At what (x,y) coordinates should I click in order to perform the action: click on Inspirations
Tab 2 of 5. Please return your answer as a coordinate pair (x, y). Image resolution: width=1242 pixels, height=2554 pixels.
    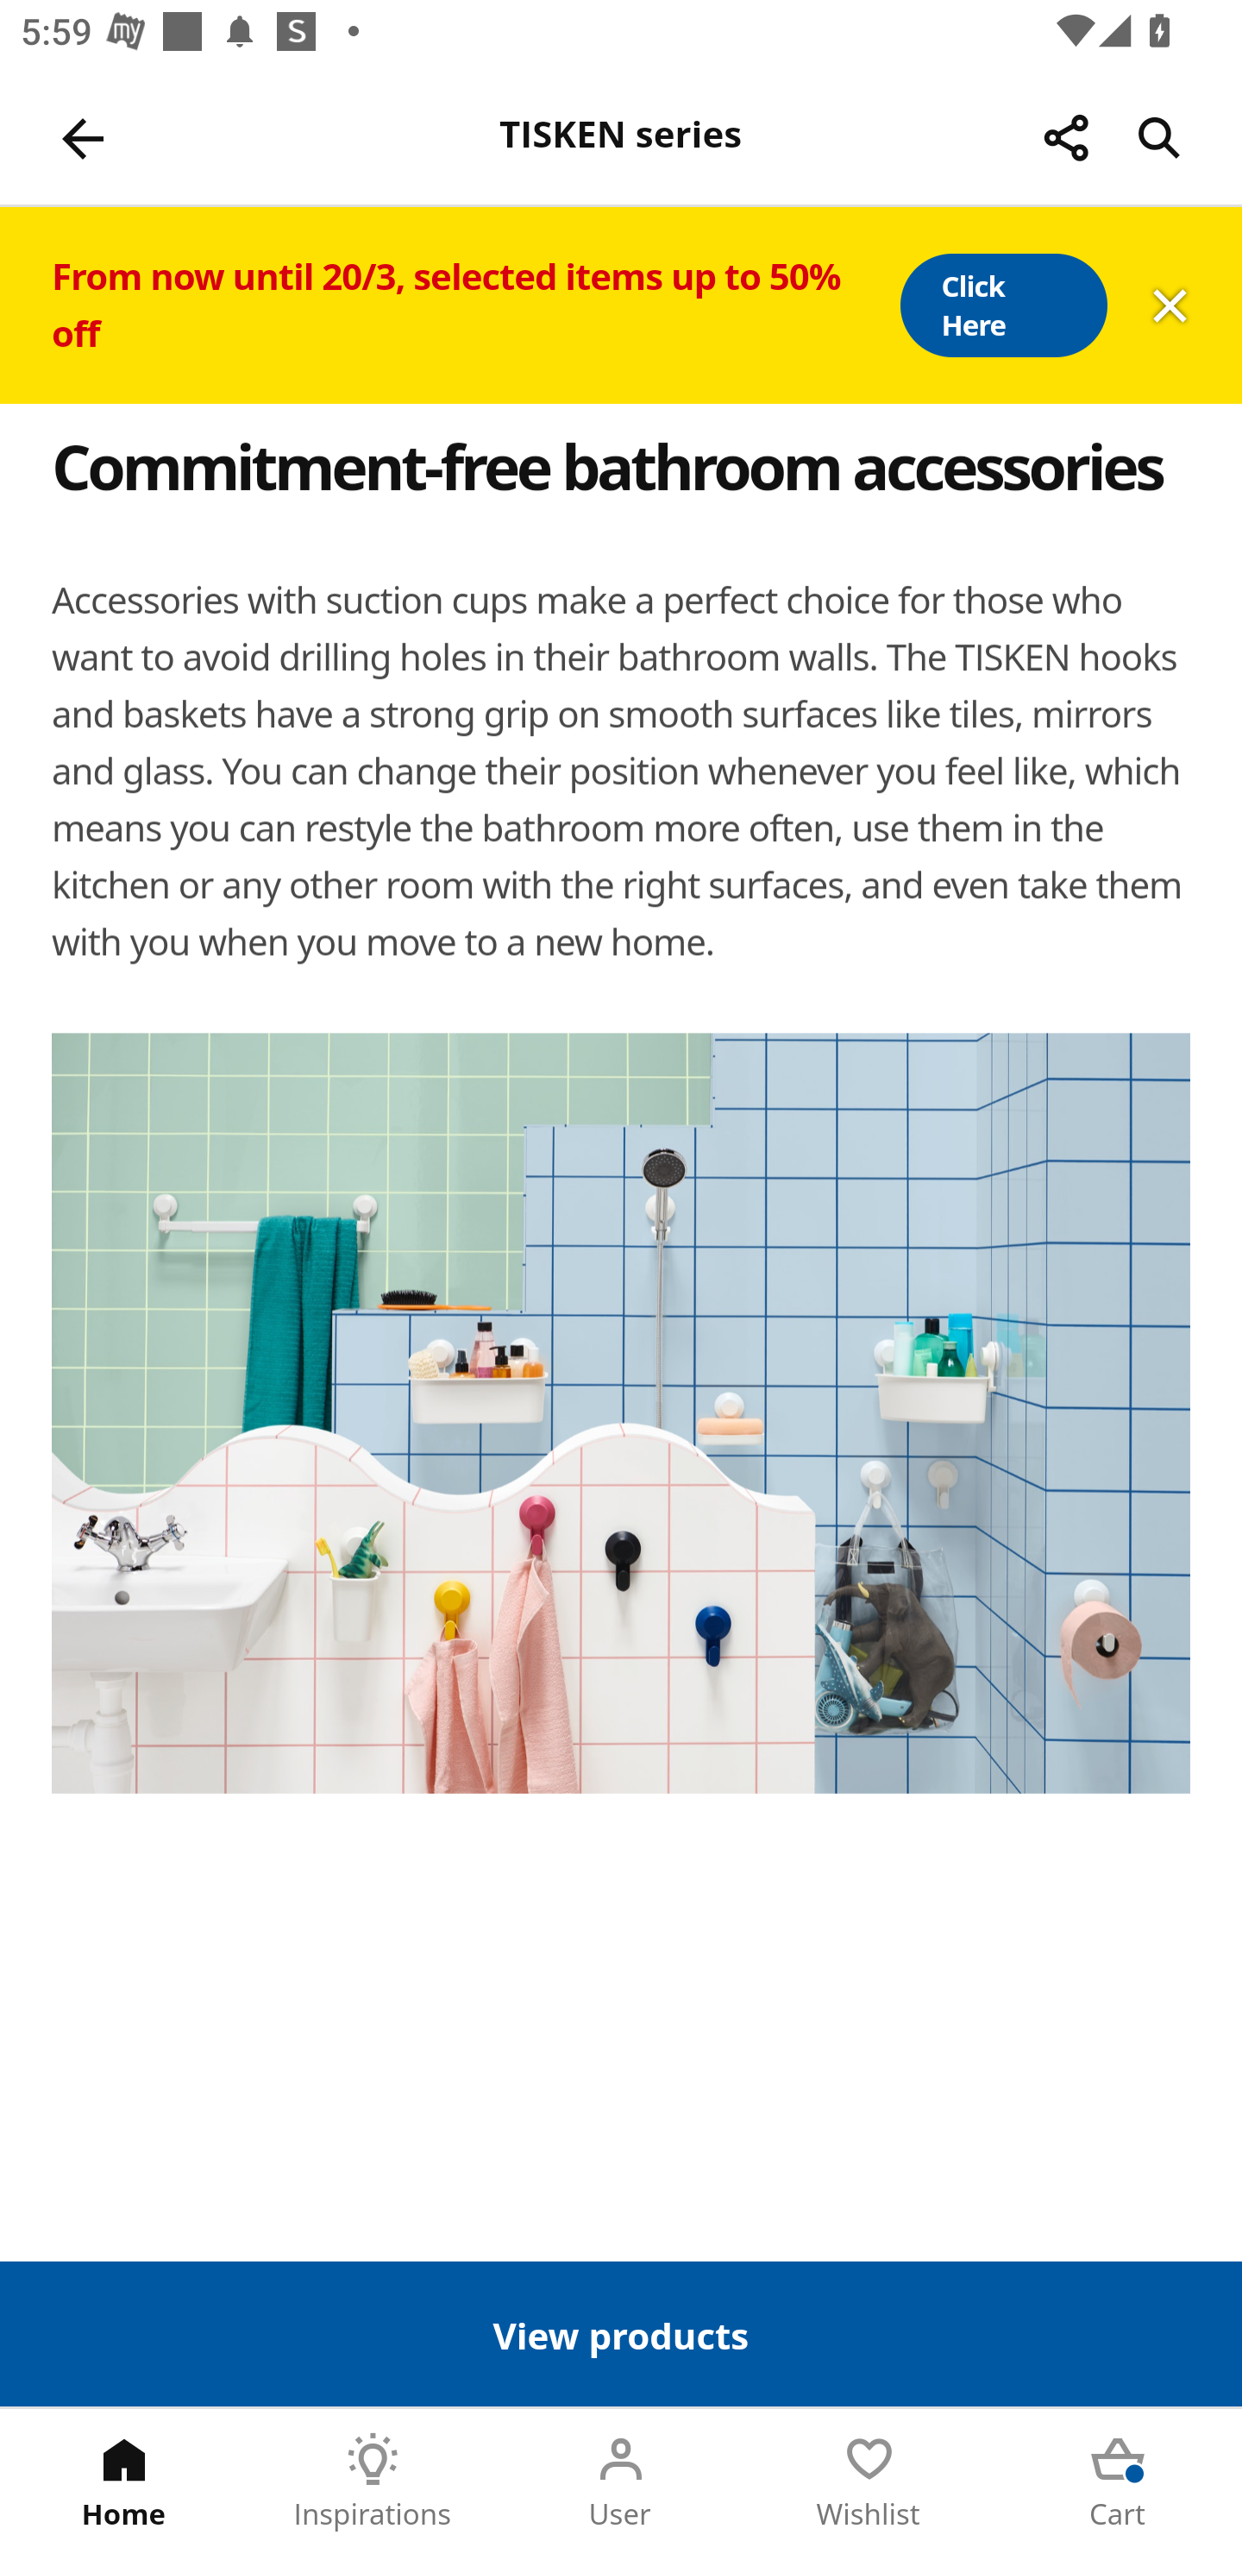
    Looking at the image, I should click on (373, 2482).